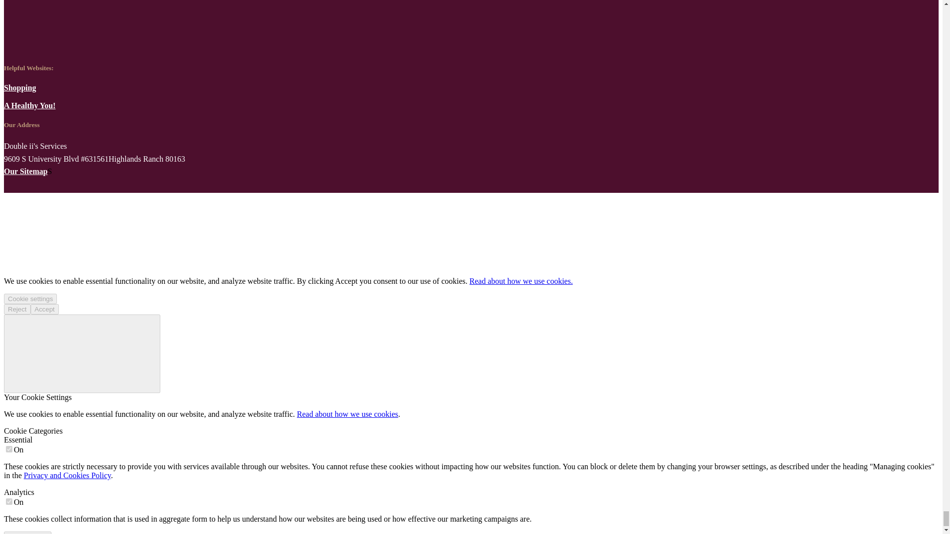 The height and width of the screenshot is (534, 950). What do you see at coordinates (9, 501) in the screenshot?
I see `on` at bounding box center [9, 501].